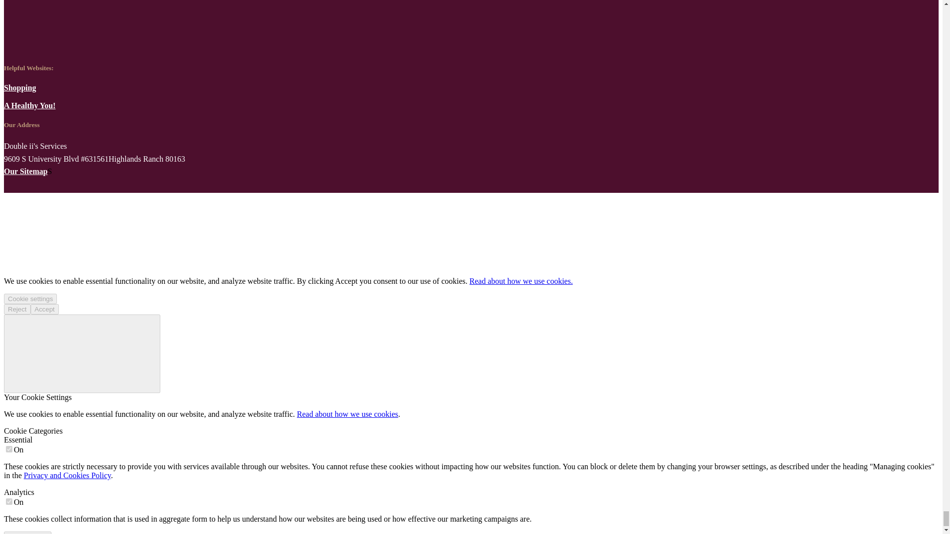 The height and width of the screenshot is (534, 950). What do you see at coordinates (9, 501) in the screenshot?
I see `on` at bounding box center [9, 501].